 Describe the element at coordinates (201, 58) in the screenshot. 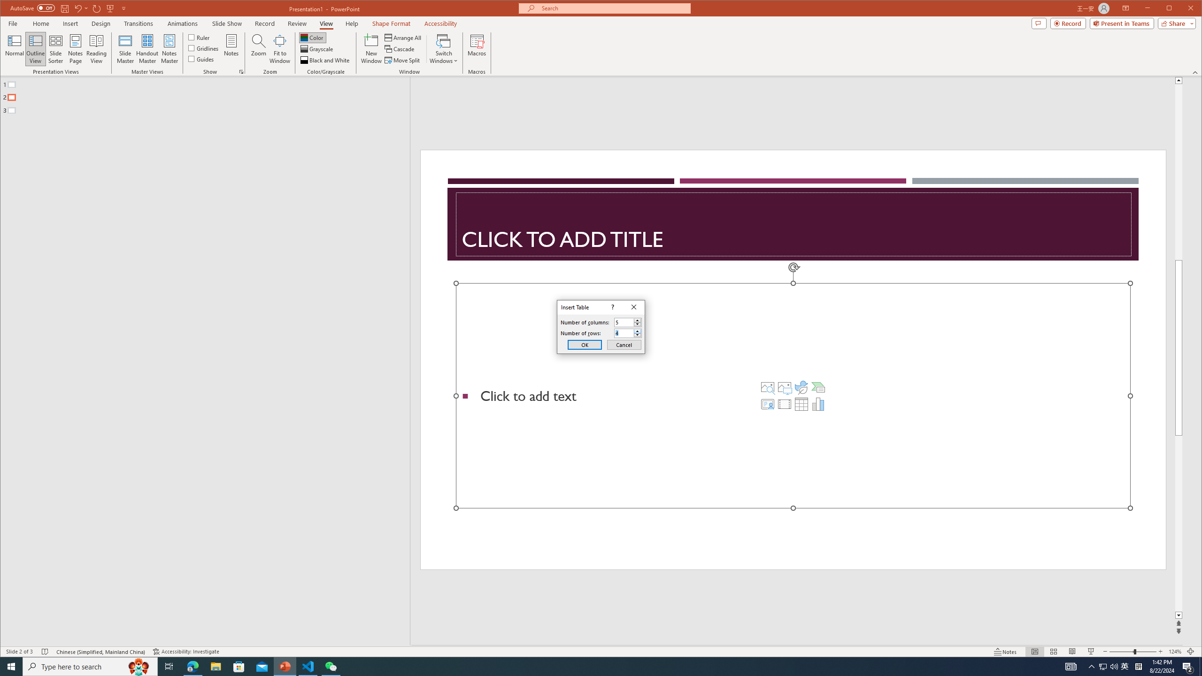

I see `Guides` at that location.